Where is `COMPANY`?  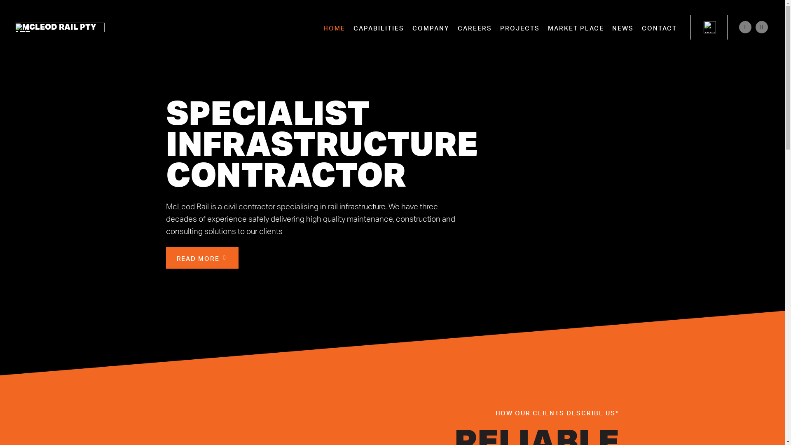 COMPANY is located at coordinates (431, 27).